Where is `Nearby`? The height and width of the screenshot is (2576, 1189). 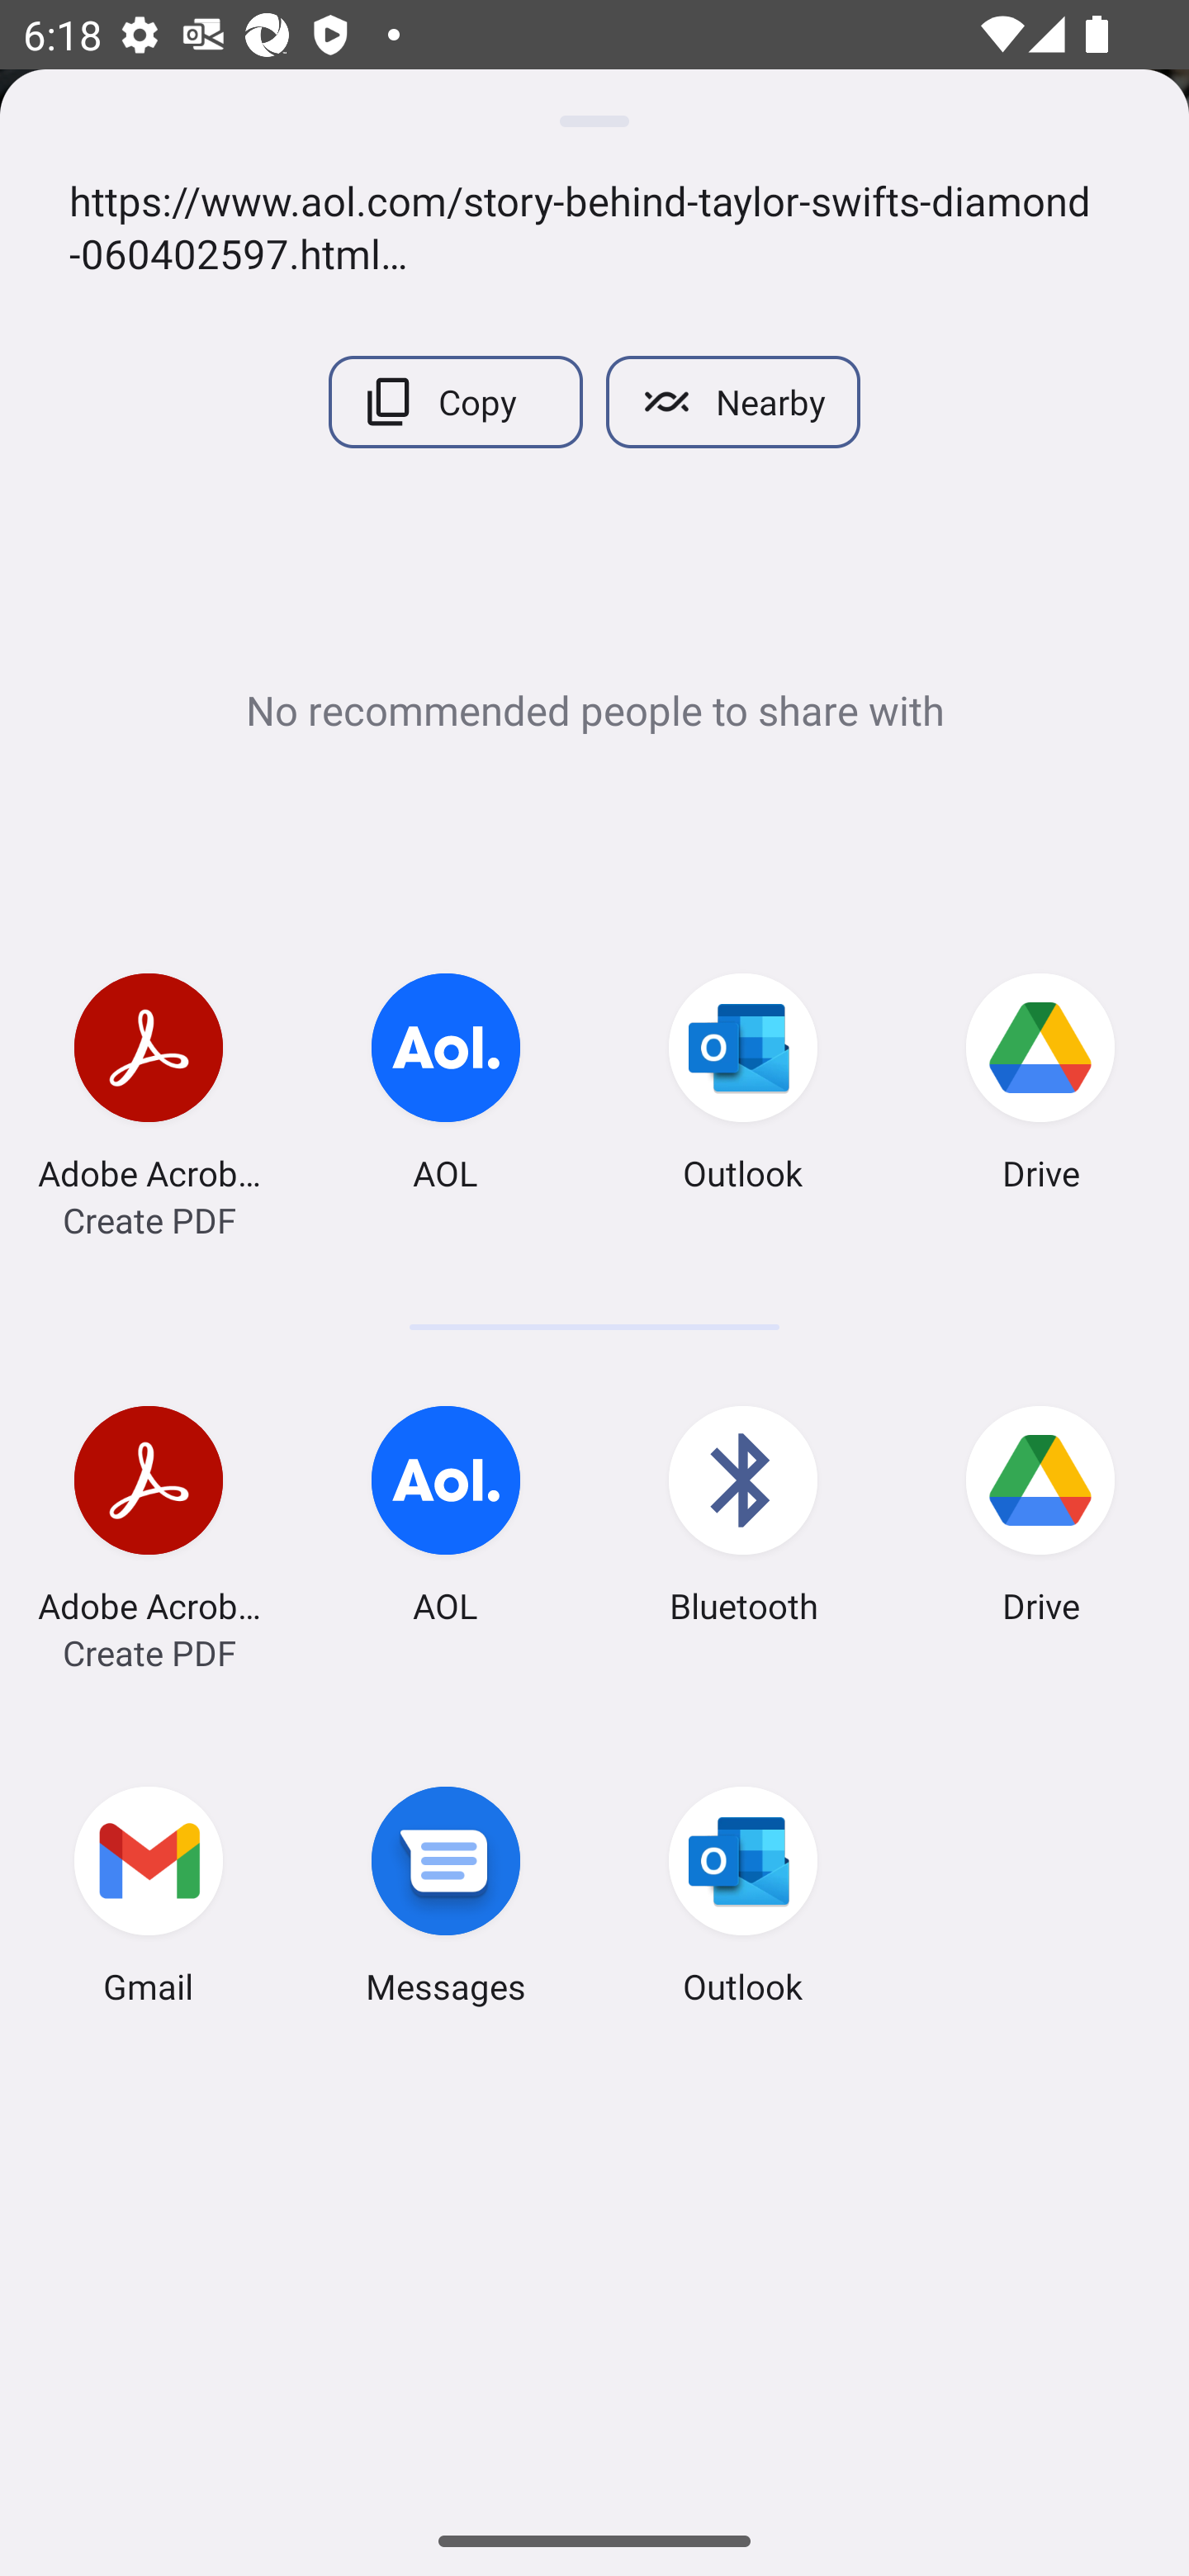 Nearby is located at coordinates (733, 401).